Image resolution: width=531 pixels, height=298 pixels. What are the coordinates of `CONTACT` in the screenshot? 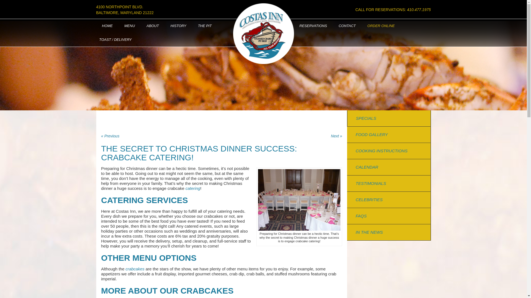 It's located at (347, 26).